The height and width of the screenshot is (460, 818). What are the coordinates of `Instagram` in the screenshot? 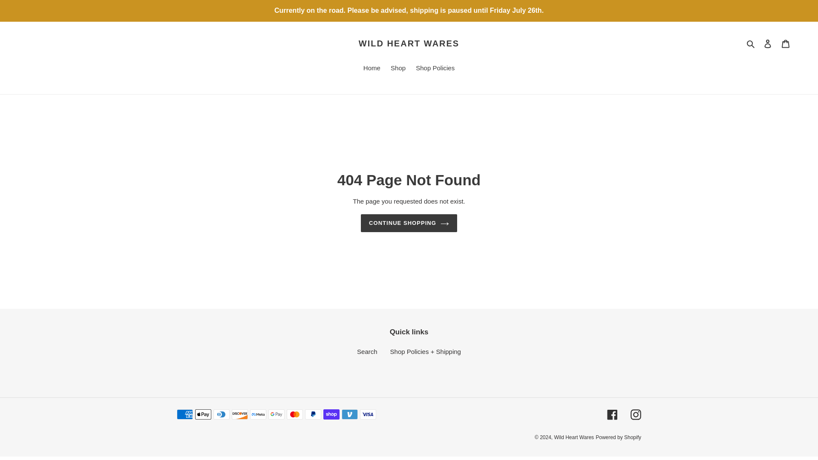 It's located at (636, 415).